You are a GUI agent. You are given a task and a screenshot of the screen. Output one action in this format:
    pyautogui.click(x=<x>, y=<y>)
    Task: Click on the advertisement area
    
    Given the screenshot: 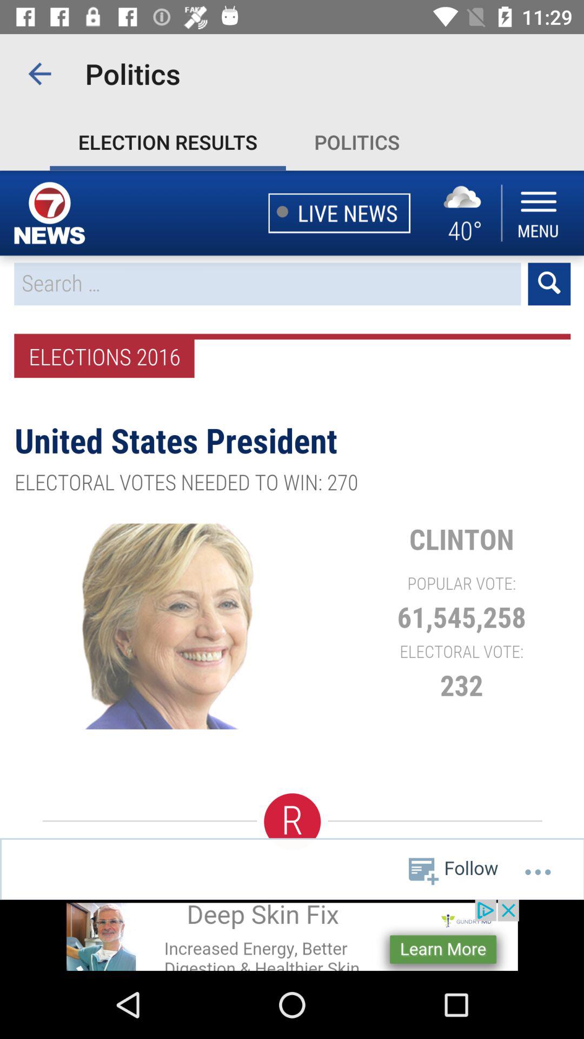 What is the action you would take?
    pyautogui.click(x=292, y=935)
    